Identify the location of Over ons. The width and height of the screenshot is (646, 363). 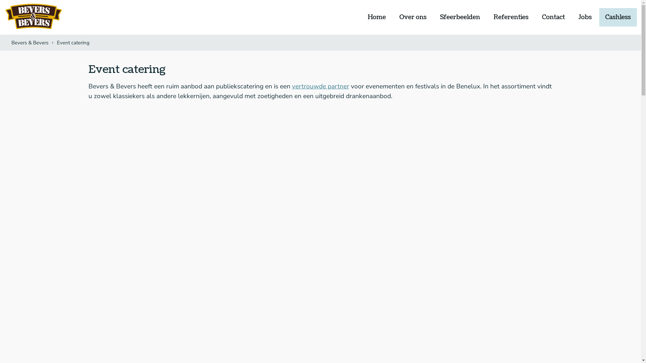
(413, 17).